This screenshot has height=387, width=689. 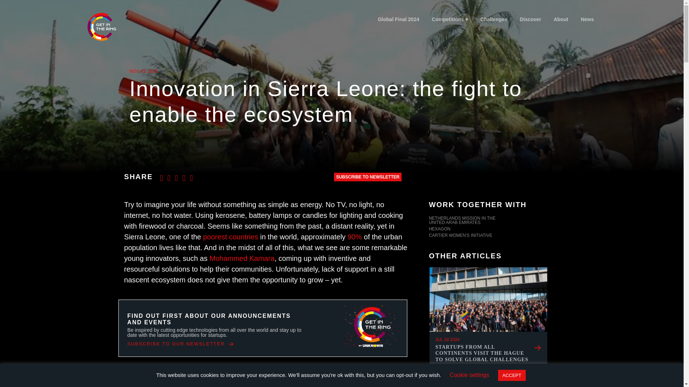 What do you see at coordinates (493, 19) in the screenshot?
I see `Challenges` at bounding box center [493, 19].